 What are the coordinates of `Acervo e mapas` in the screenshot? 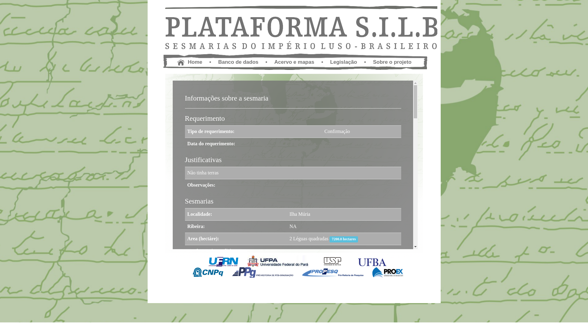 It's located at (294, 62).